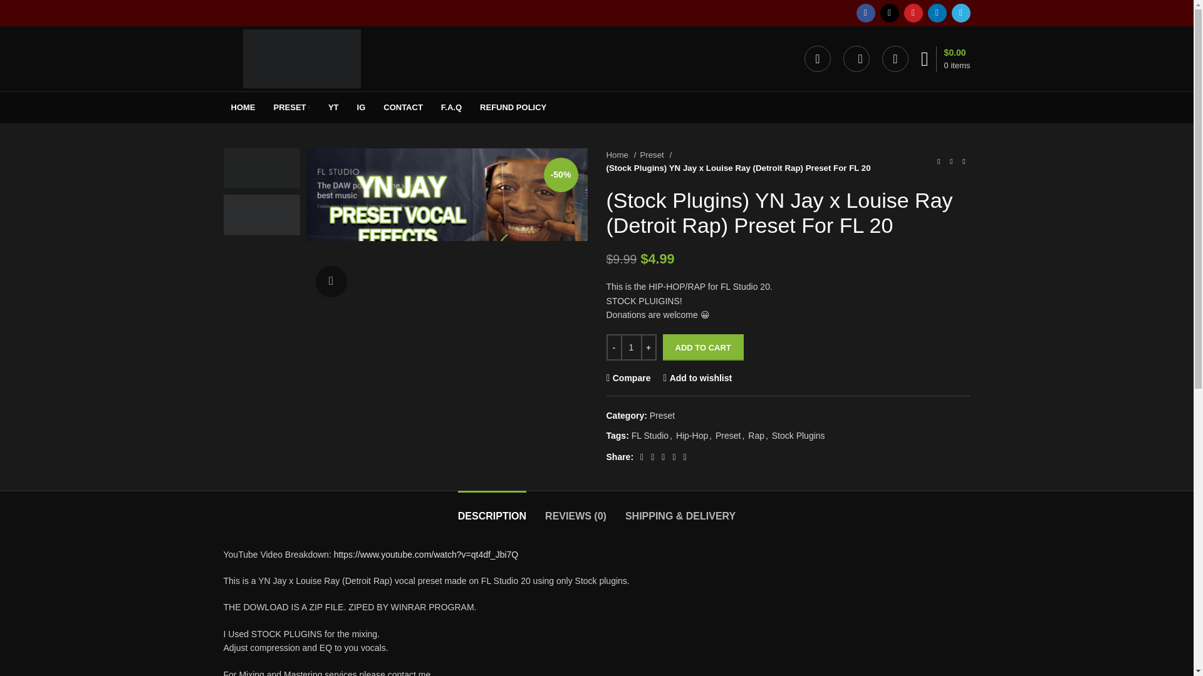  What do you see at coordinates (856, 59) in the screenshot?
I see `Search` at bounding box center [856, 59].